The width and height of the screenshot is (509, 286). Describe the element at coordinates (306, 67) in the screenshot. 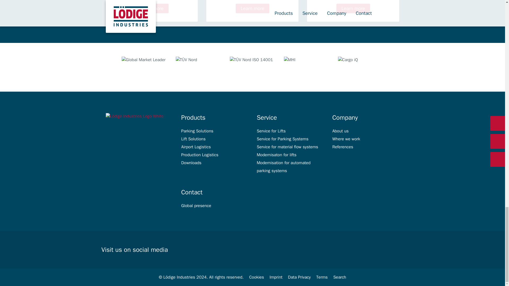

I see `MHI` at that location.